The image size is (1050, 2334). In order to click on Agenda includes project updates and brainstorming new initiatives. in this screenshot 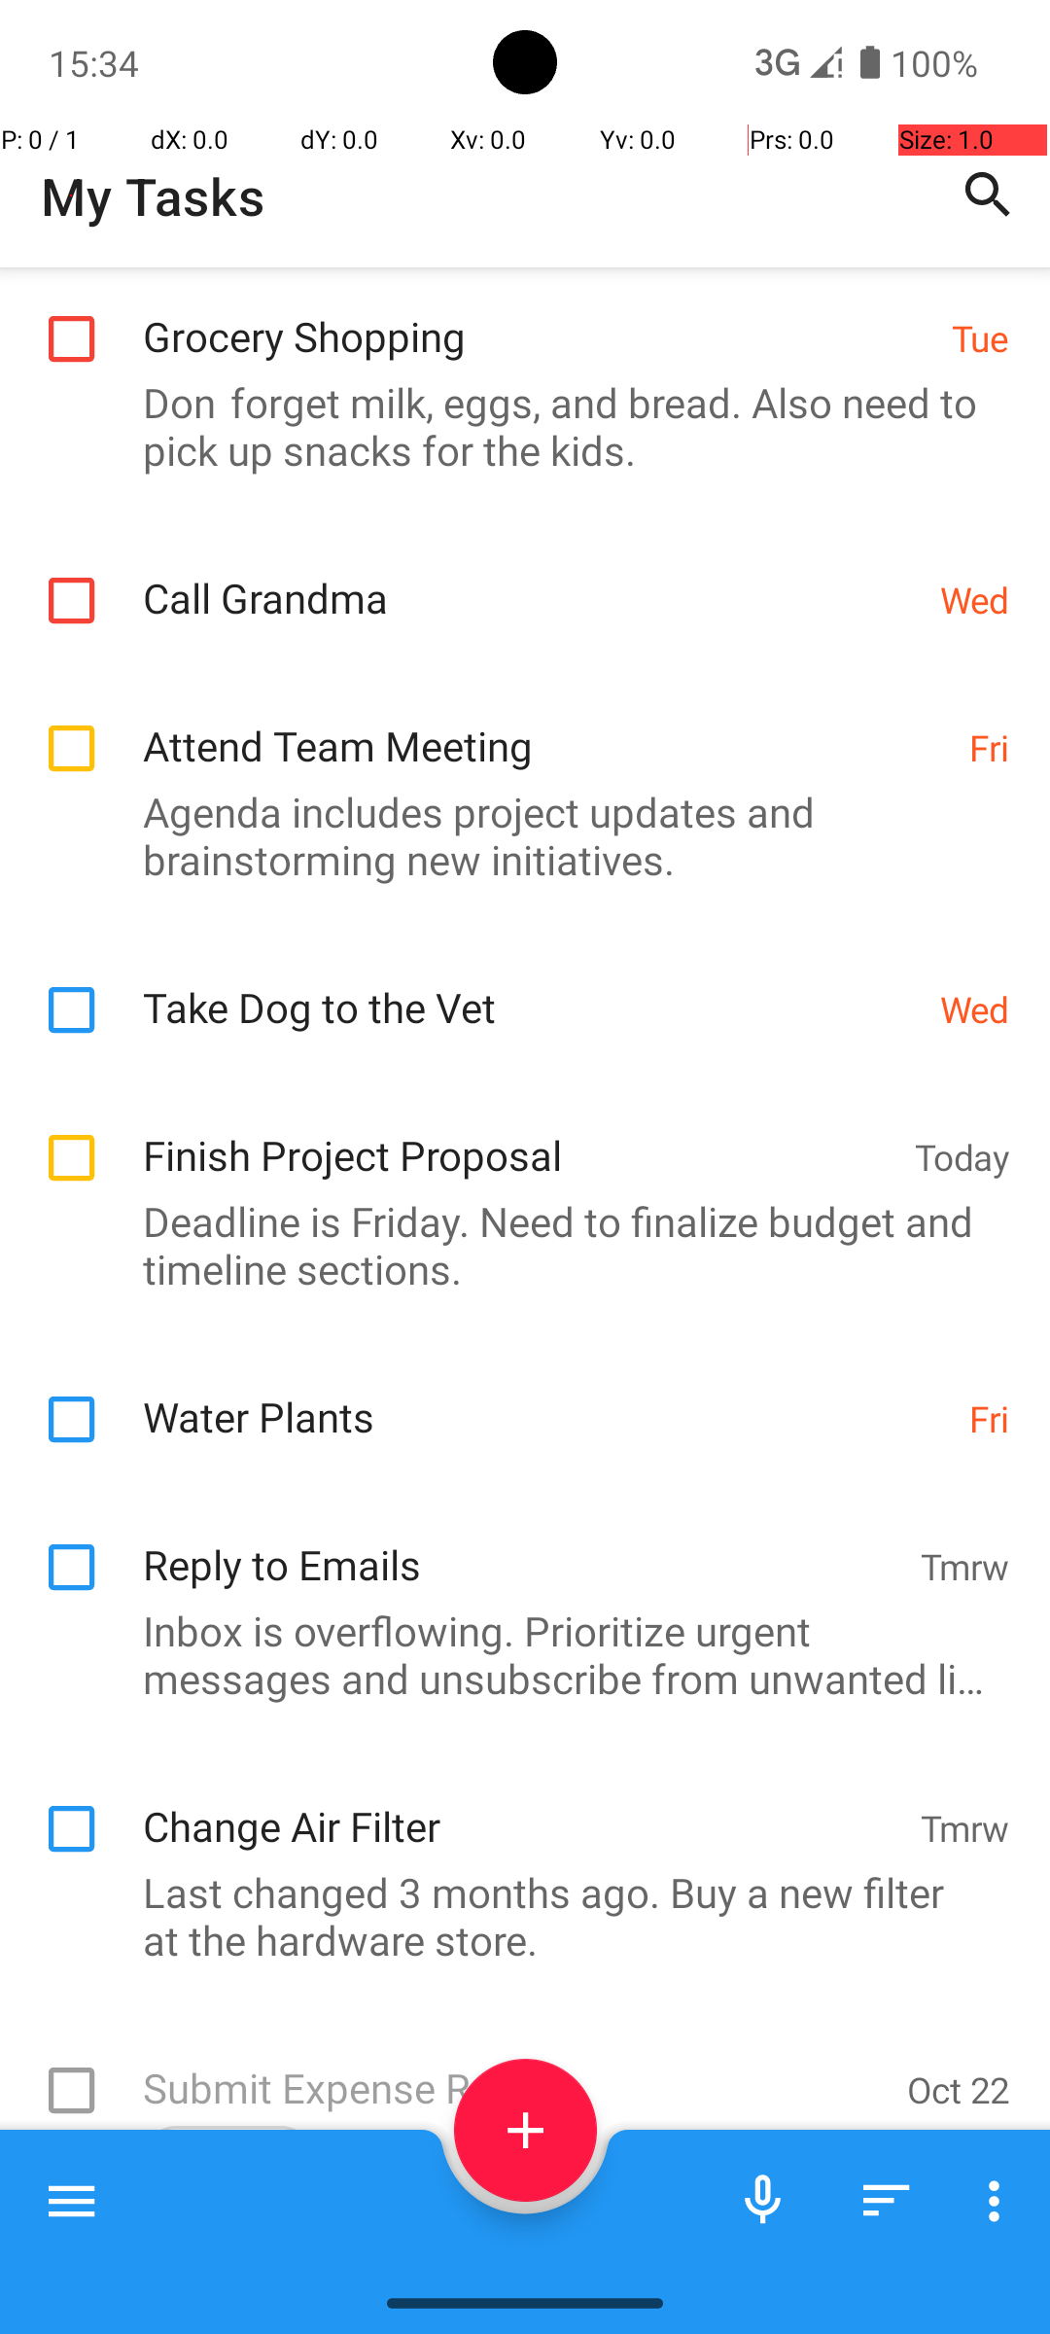, I will do `click(515, 835)`.